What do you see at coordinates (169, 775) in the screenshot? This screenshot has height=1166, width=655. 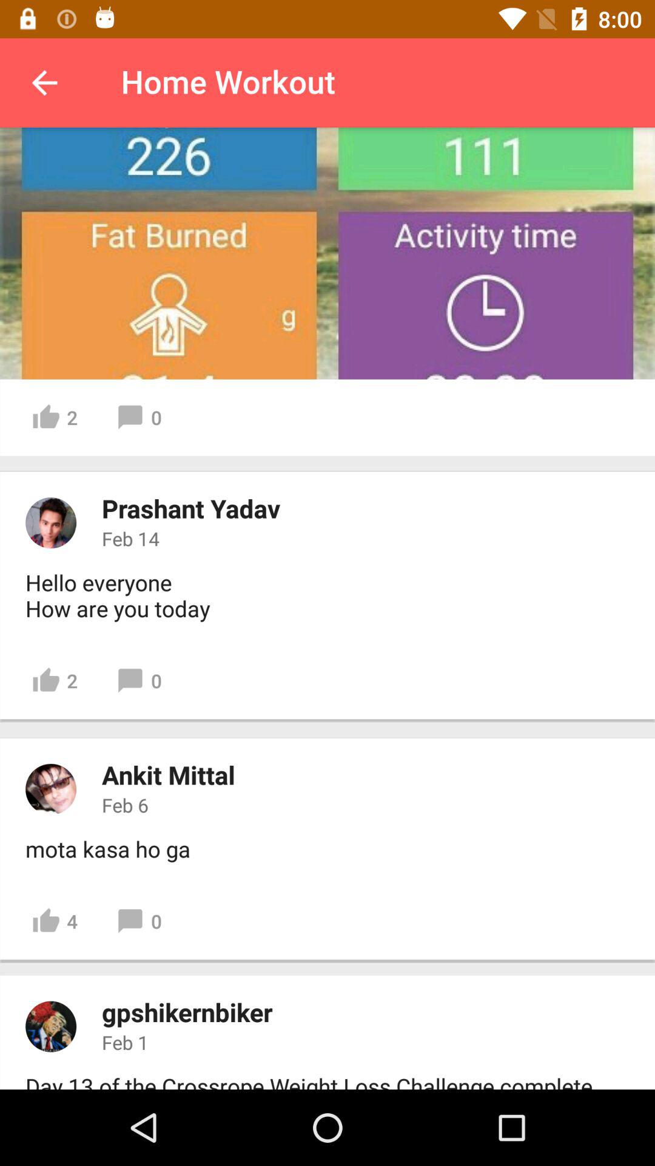 I see `tap the item below the 2 item` at bounding box center [169, 775].